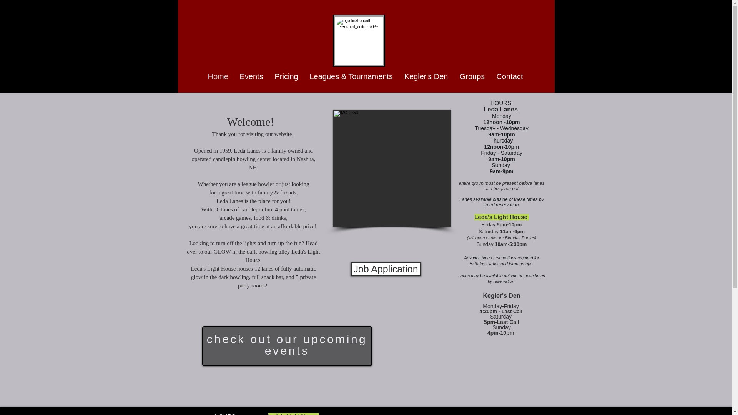 The width and height of the screenshot is (738, 415). I want to click on Groups, so click(472, 77).